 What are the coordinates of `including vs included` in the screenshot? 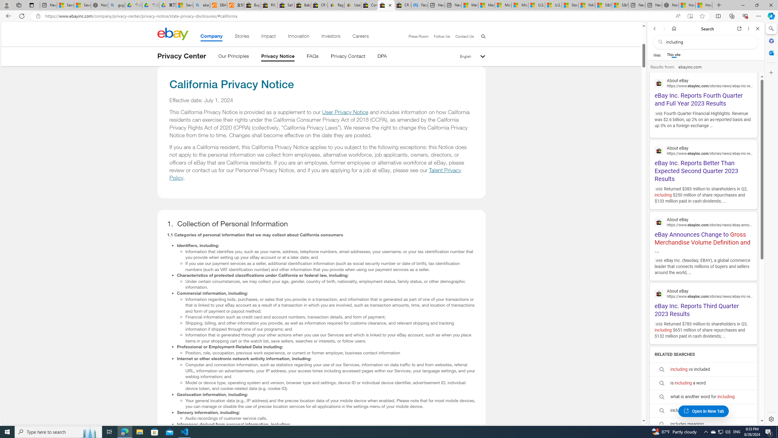 It's located at (703, 369).